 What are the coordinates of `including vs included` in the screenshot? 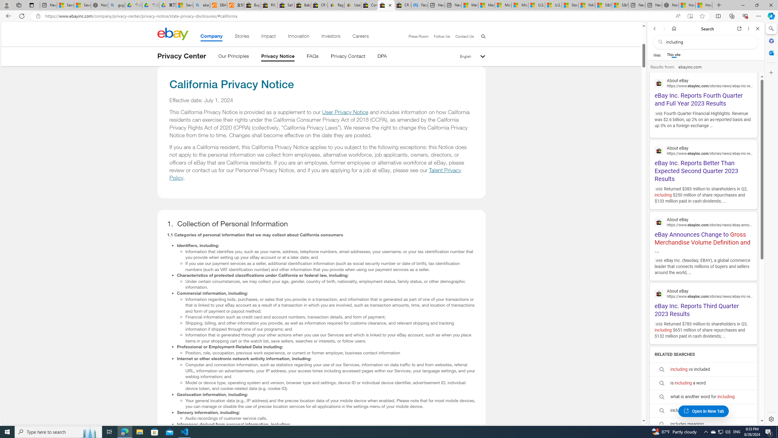 It's located at (703, 369).